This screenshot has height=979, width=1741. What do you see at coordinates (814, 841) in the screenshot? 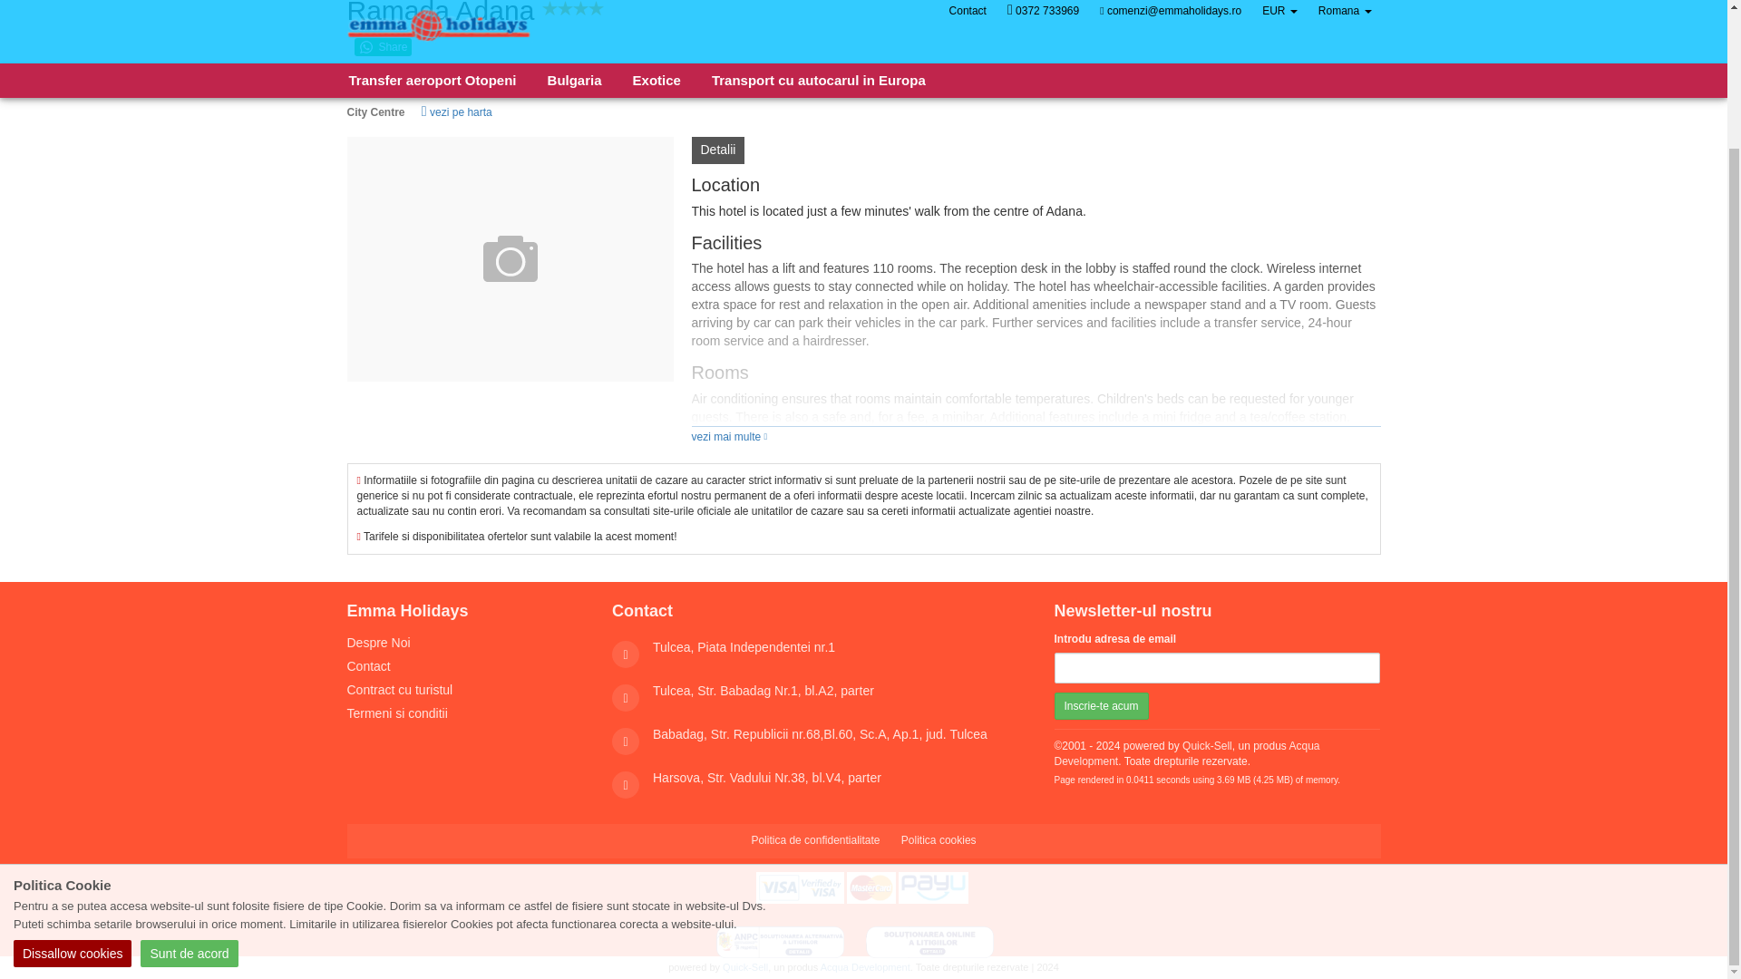
I see `Politica de confidentialitate` at bounding box center [814, 841].